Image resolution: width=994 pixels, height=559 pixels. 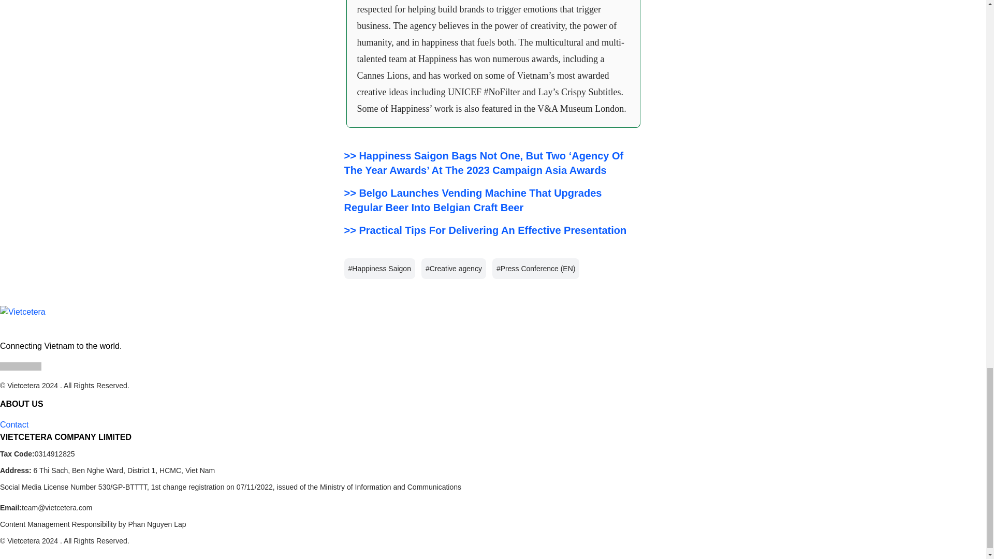 What do you see at coordinates (485, 230) in the screenshot?
I see `Practical Tips For Delivering An Effective Presentation` at bounding box center [485, 230].